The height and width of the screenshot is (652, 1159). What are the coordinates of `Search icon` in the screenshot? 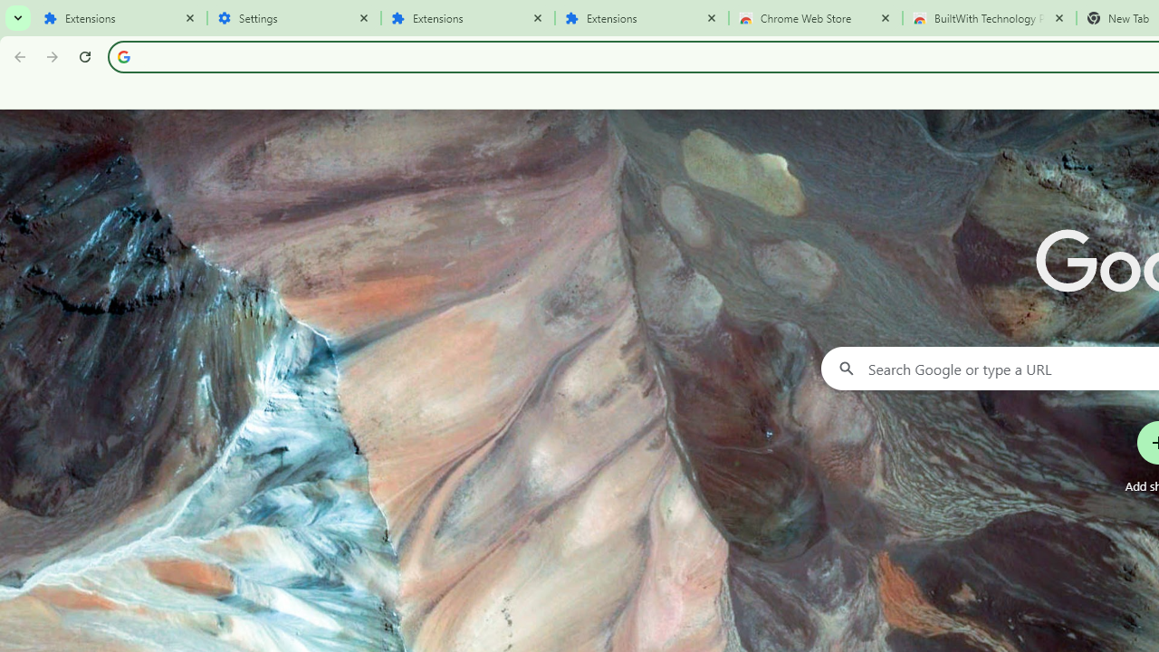 It's located at (123, 56).